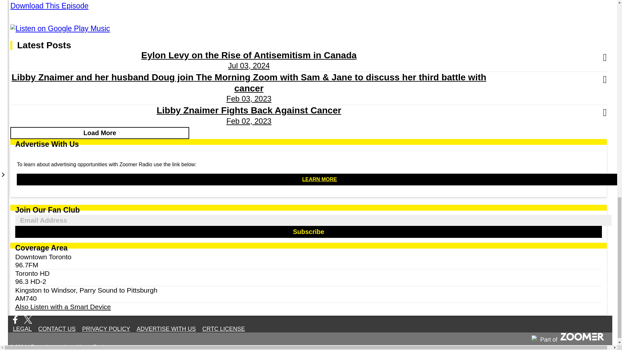 The width and height of the screenshot is (622, 350). What do you see at coordinates (49, 6) in the screenshot?
I see `Download This Episode` at bounding box center [49, 6].